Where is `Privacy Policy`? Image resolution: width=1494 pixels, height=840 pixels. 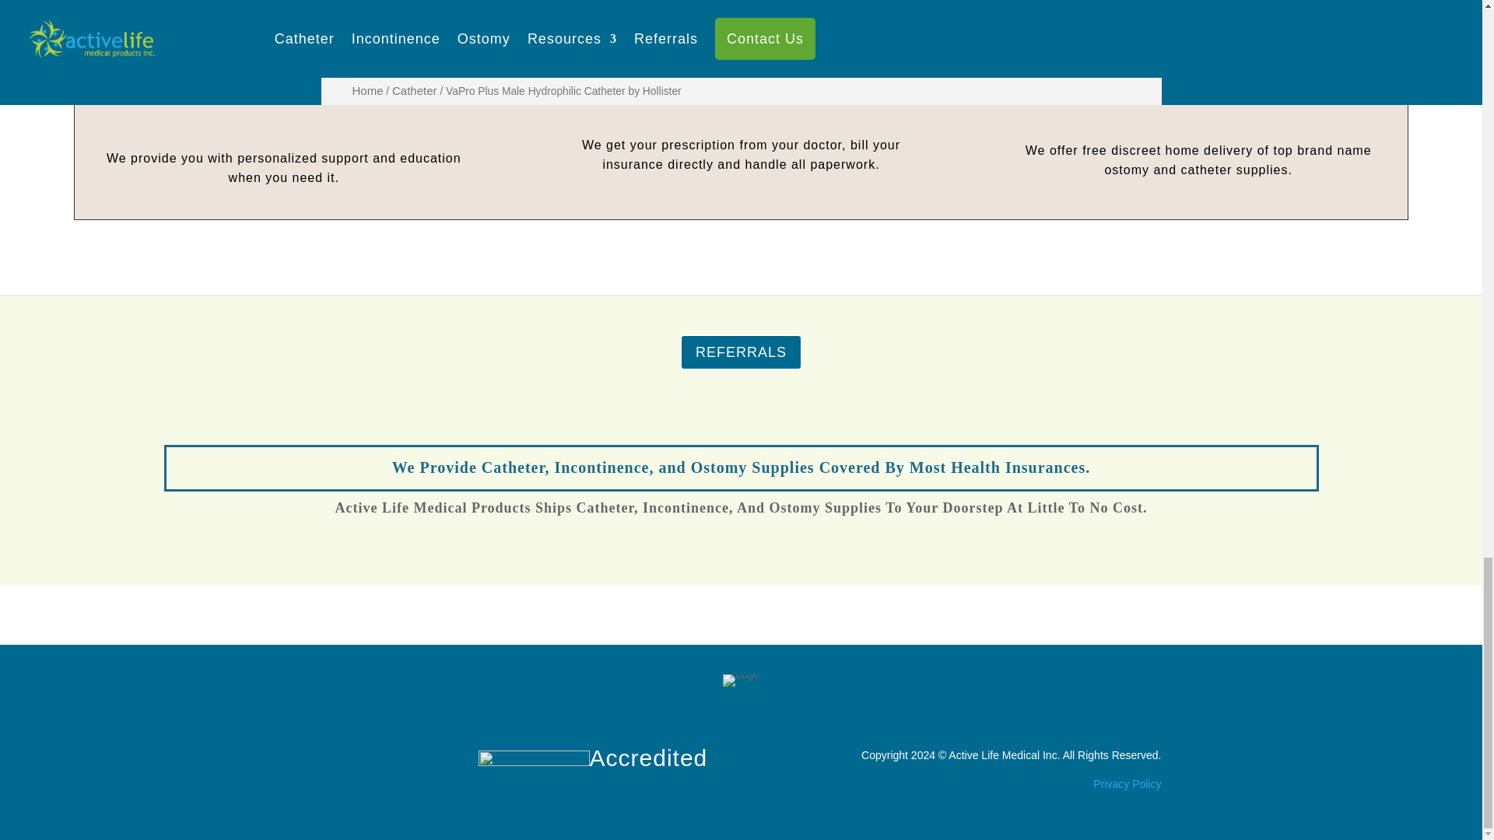 Privacy Policy is located at coordinates (1127, 784).